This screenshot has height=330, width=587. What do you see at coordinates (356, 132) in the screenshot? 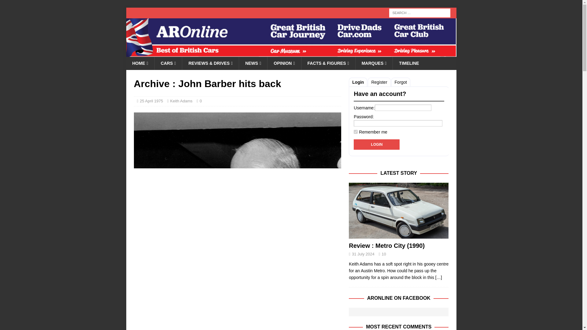
I see `forever` at bounding box center [356, 132].